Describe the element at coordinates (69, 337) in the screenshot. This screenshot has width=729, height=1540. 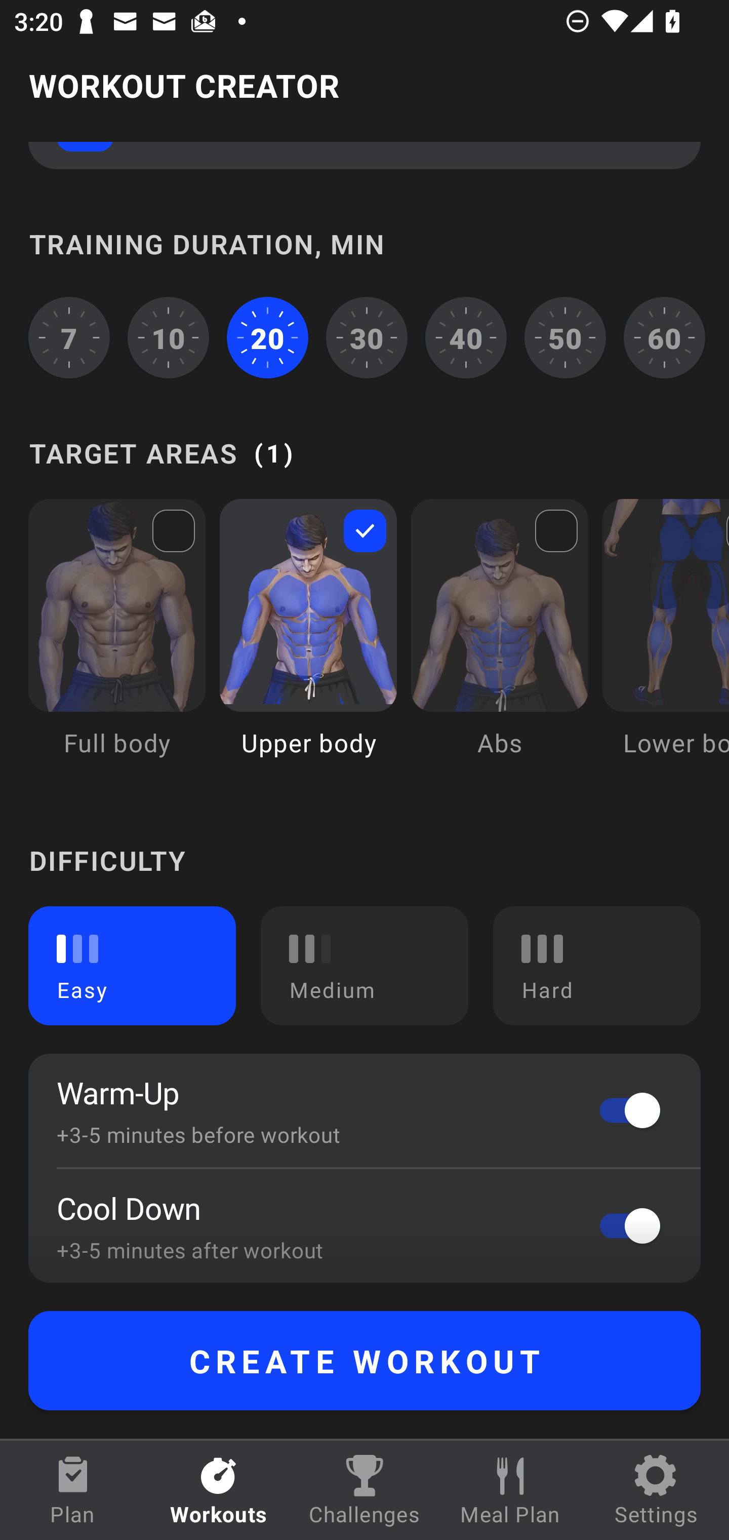
I see `7` at that location.